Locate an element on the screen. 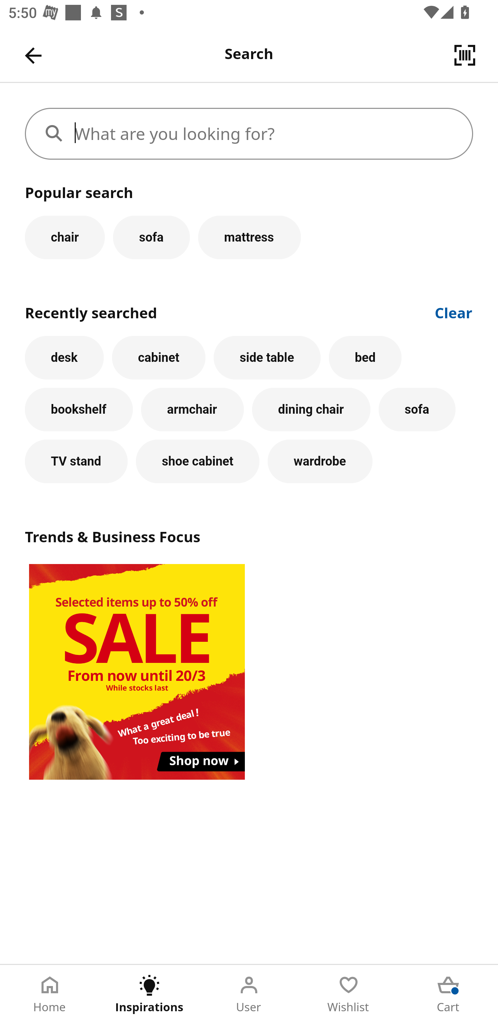 The height and width of the screenshot is (1023, 498). armchair is located at coordinates (192, 410).